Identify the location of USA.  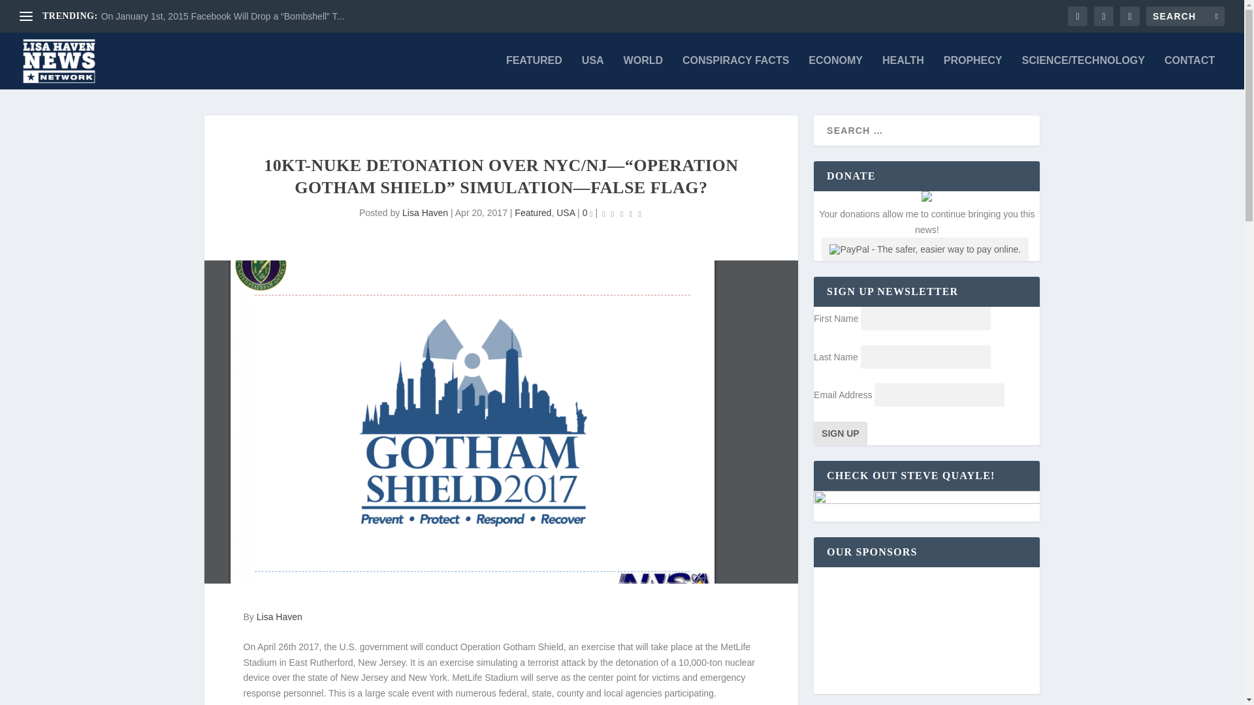
(593, 72).